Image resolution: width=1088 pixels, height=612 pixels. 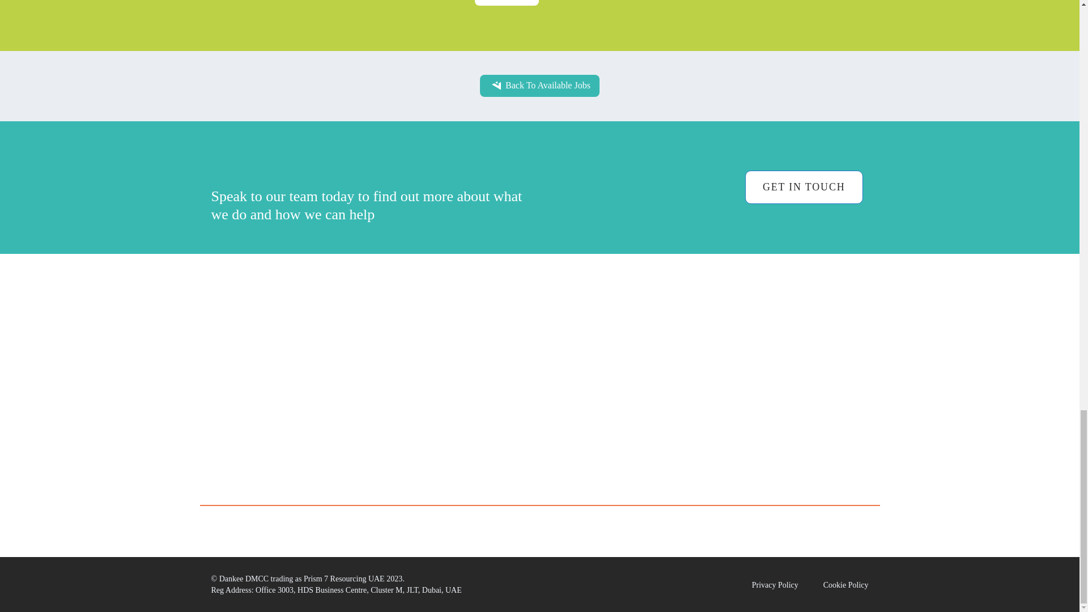 I want to click on GET IN TOUCH, so click(x=804, y=187).